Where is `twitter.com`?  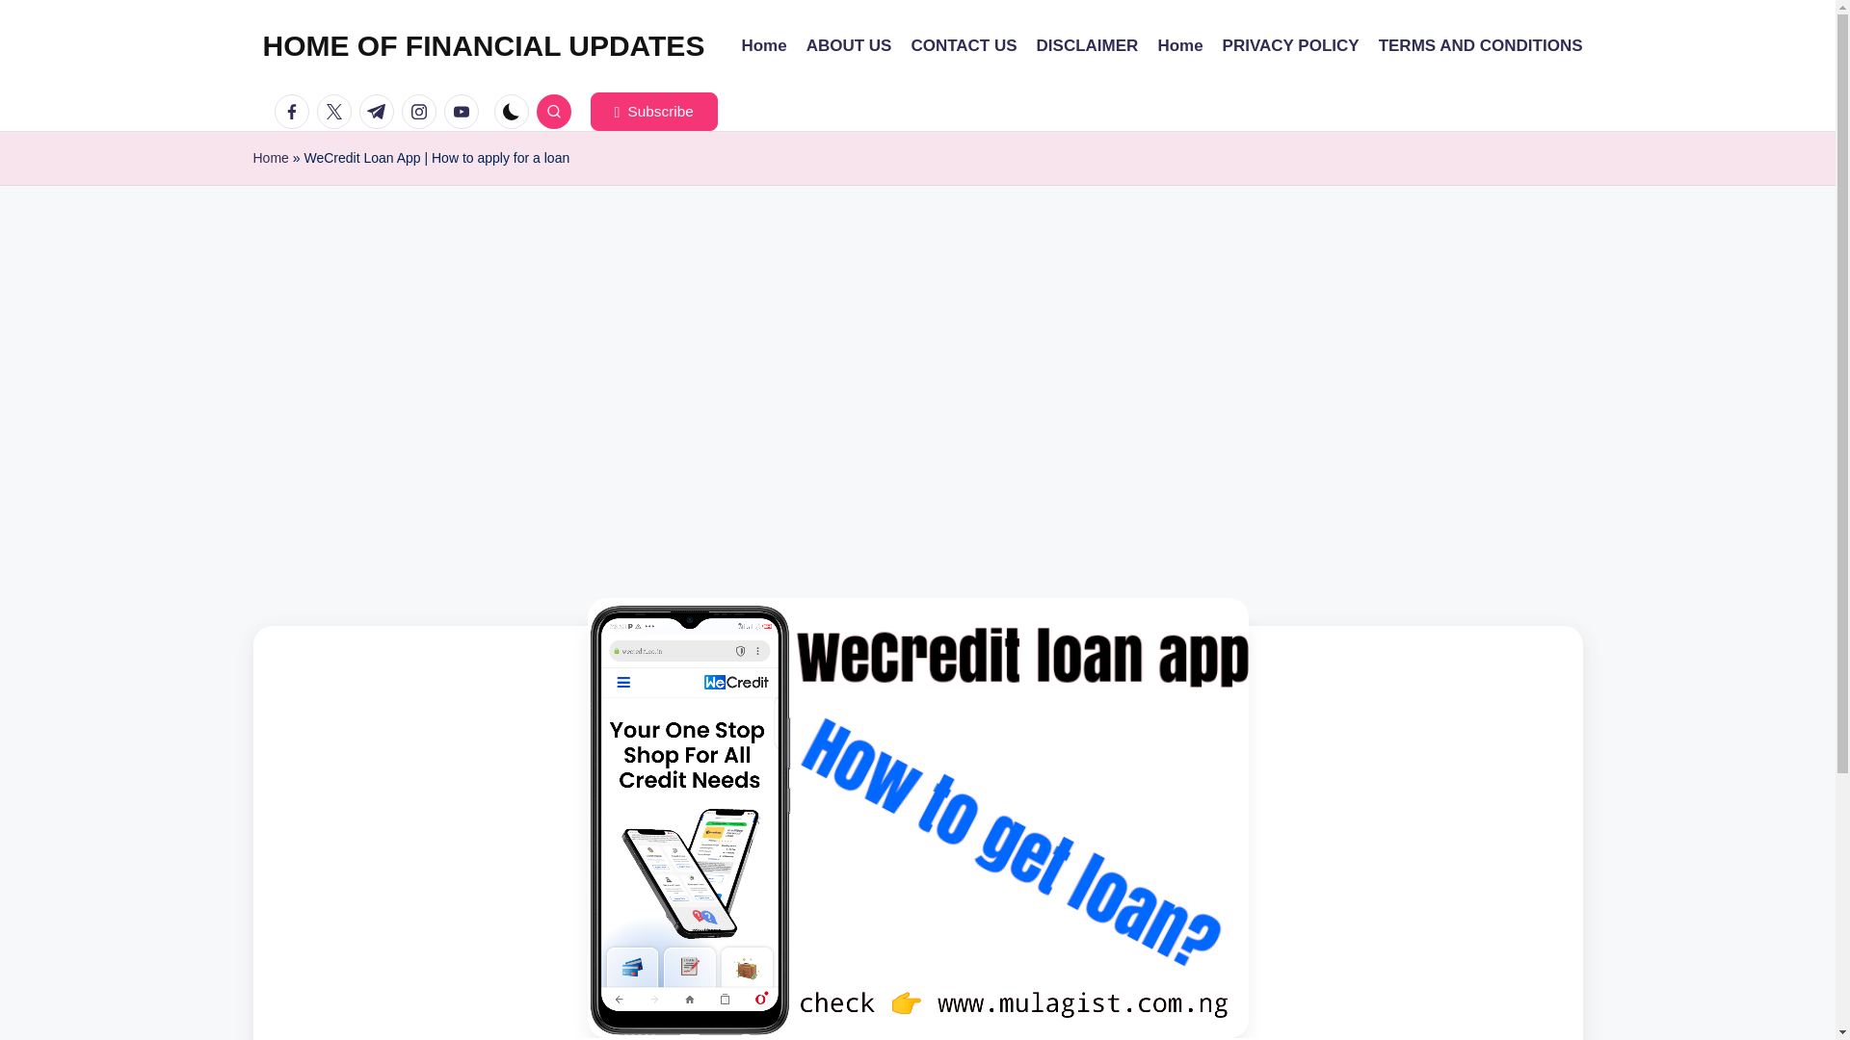
twitter.com is located at coordinates (337, 112).